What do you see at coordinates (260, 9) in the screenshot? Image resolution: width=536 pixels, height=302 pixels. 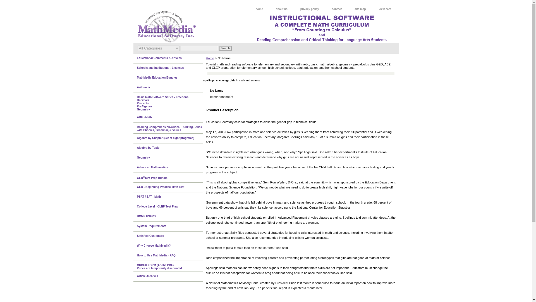 I see `home` at bounding box center [260, 9].